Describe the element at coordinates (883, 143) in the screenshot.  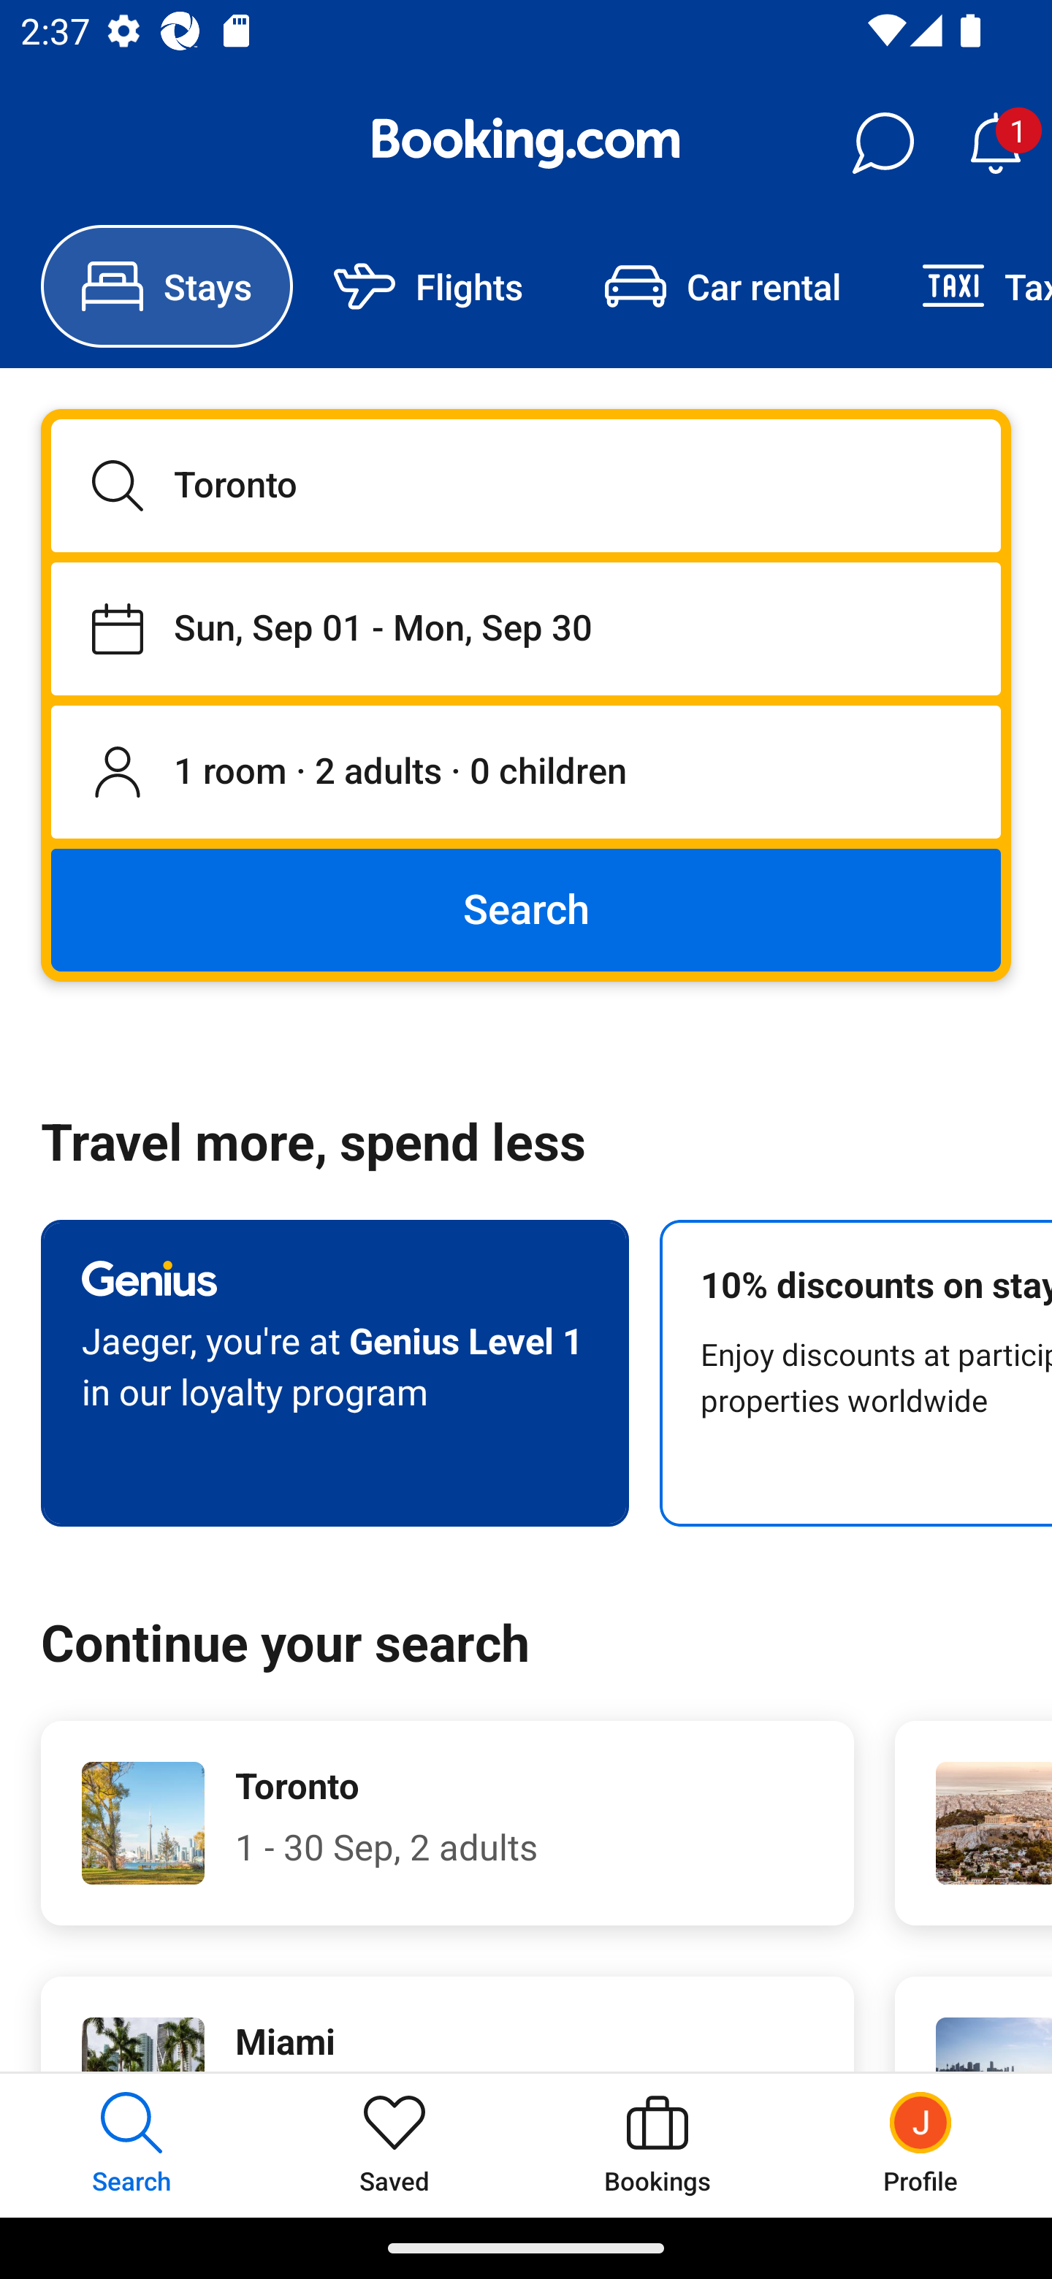
I see `Messages` at that location.